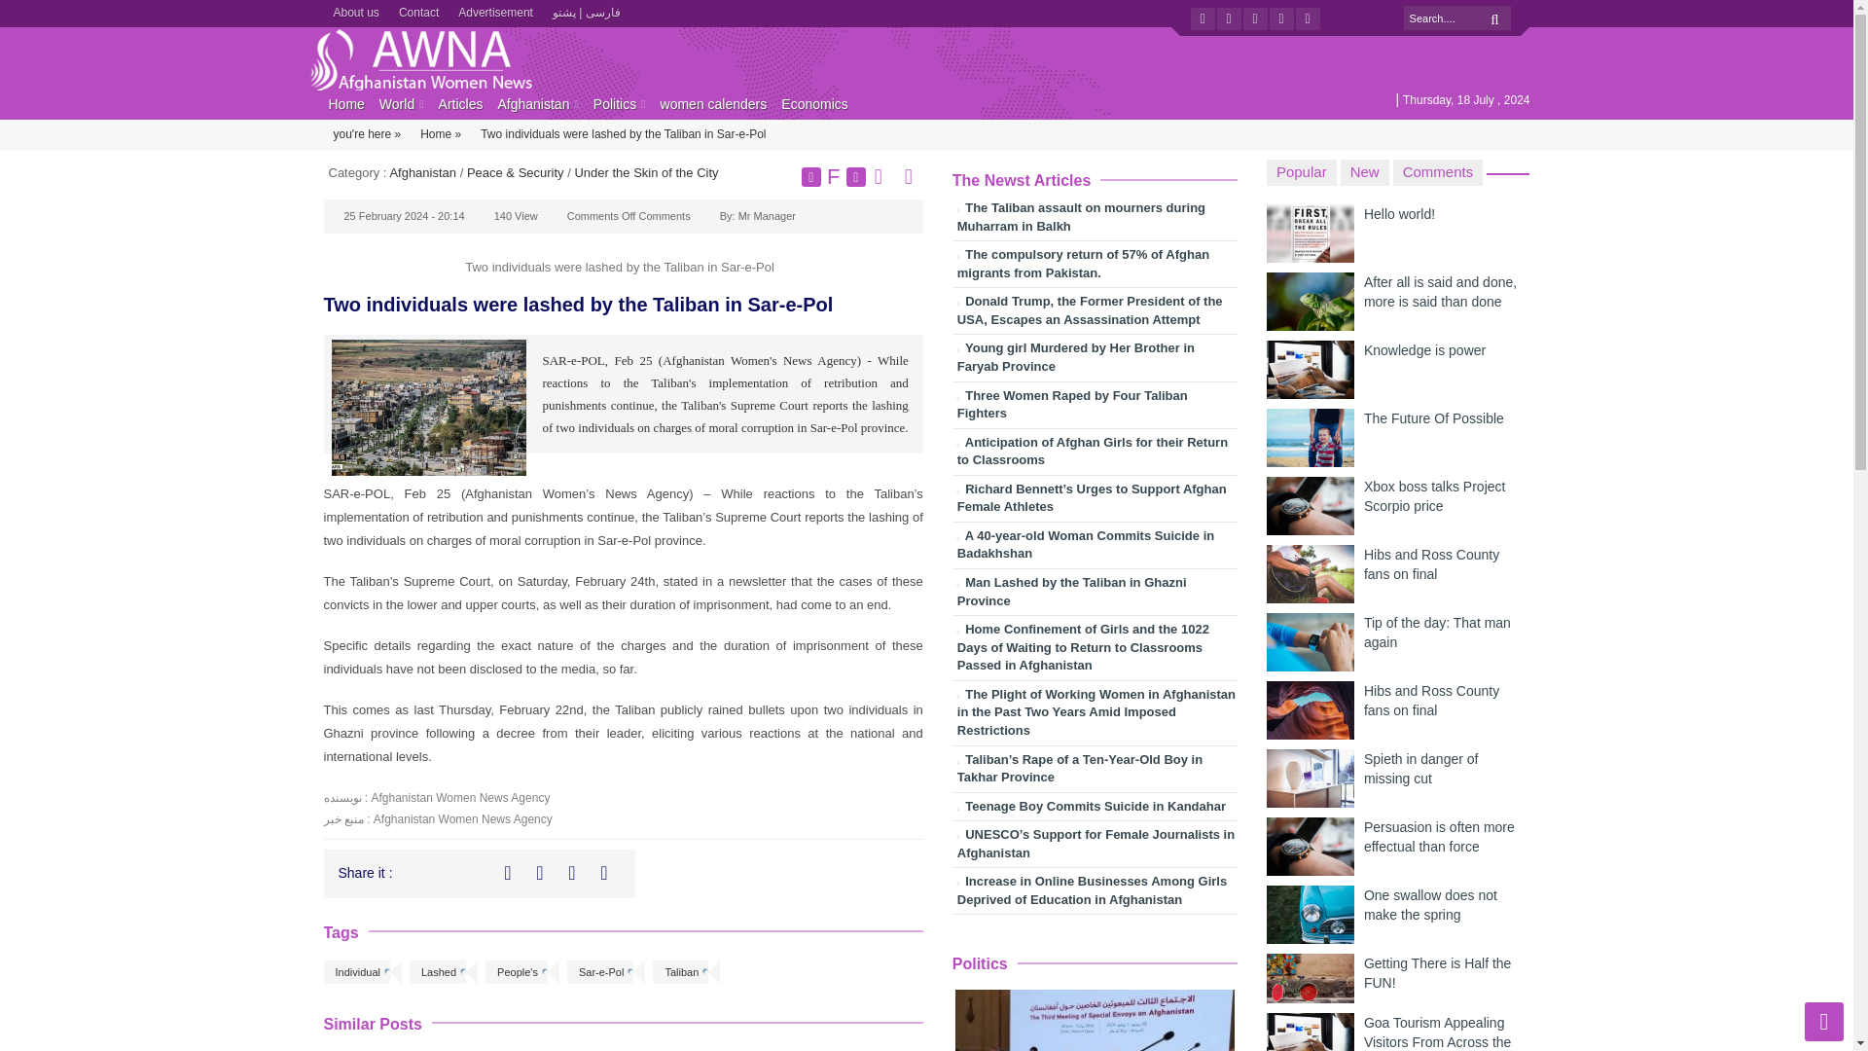 The height and width of the screenshot is (1051, 1868). What do you see at coordinates (714, 103) in the screenshot?
I see `women calenders` at bounding box center [714, 103].